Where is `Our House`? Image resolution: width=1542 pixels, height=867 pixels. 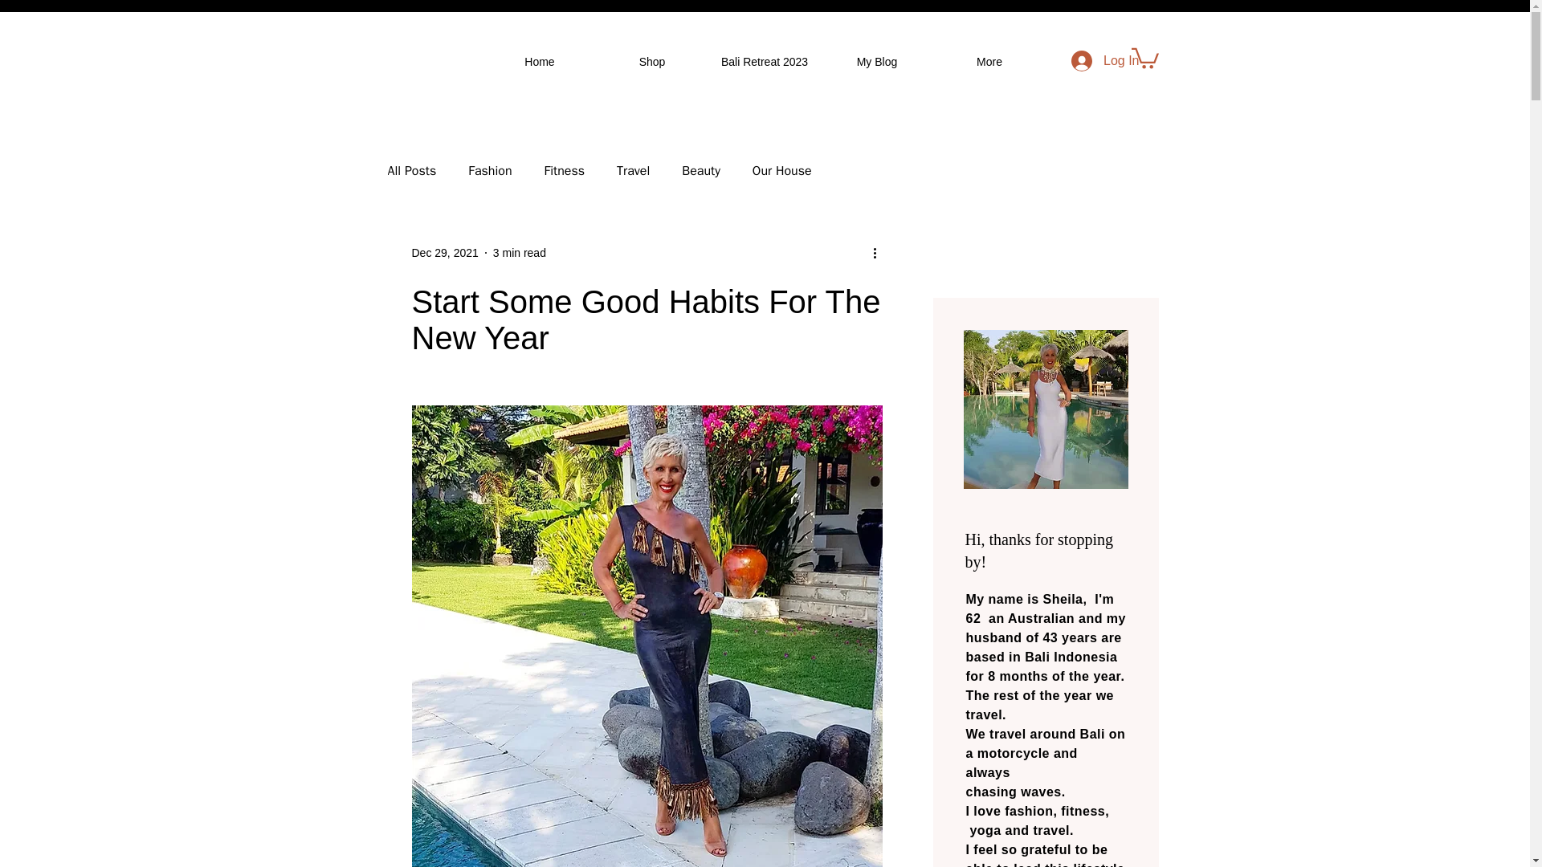 Our House is located at coordinates (782, 170).